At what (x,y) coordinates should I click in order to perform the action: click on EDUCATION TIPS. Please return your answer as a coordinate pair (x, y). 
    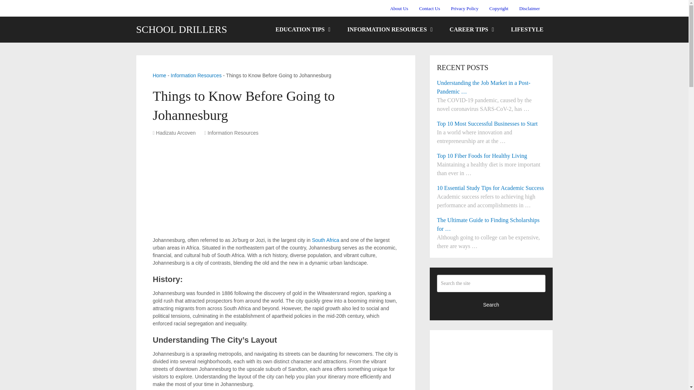
    Looking at the image, I should click on (302, 30).